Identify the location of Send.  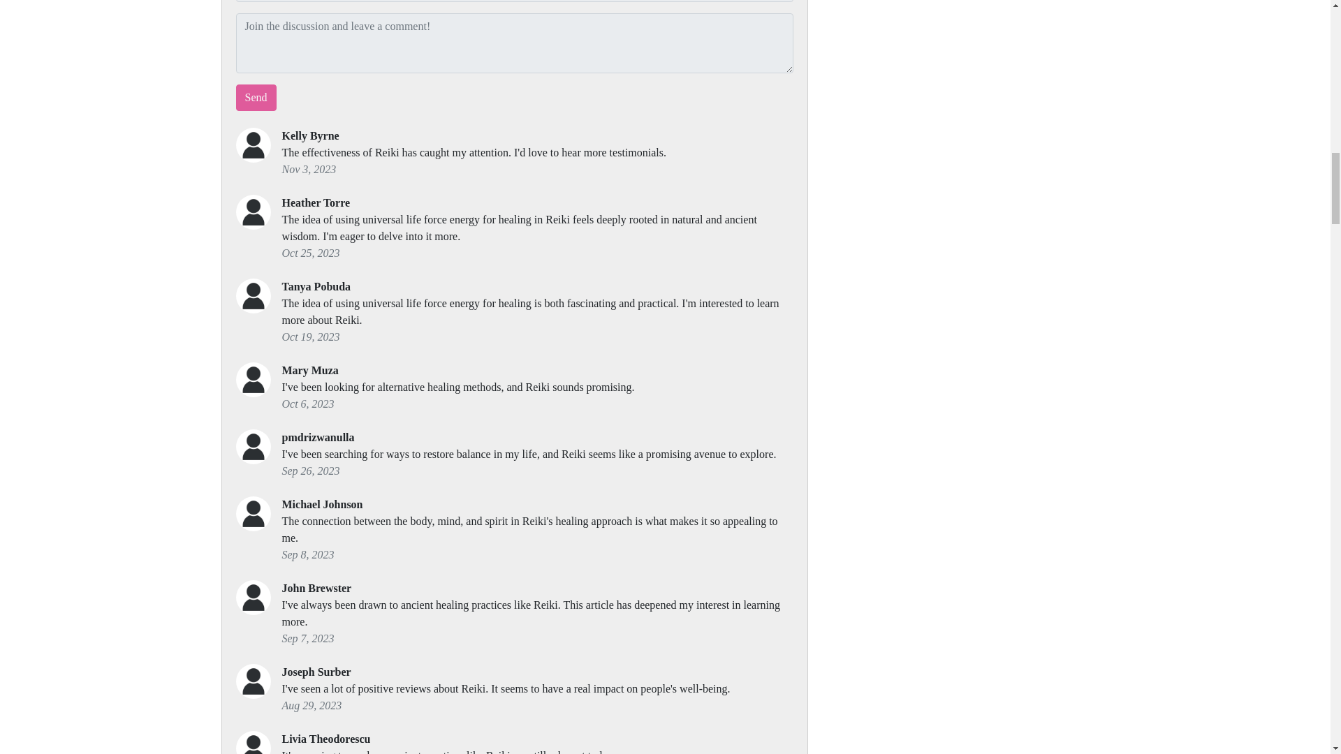
(256, 96).